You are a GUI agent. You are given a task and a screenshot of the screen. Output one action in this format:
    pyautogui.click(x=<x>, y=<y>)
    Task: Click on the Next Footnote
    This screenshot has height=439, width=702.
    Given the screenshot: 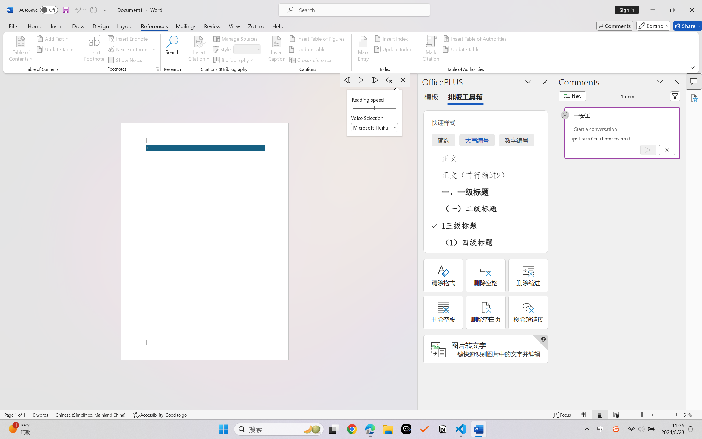 What is the action you would take?
    pyautogui.click(x=132, y=49)
    